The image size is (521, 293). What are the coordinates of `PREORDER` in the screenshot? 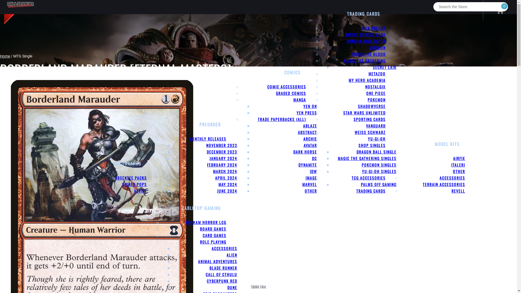 It's located at (211, 124).